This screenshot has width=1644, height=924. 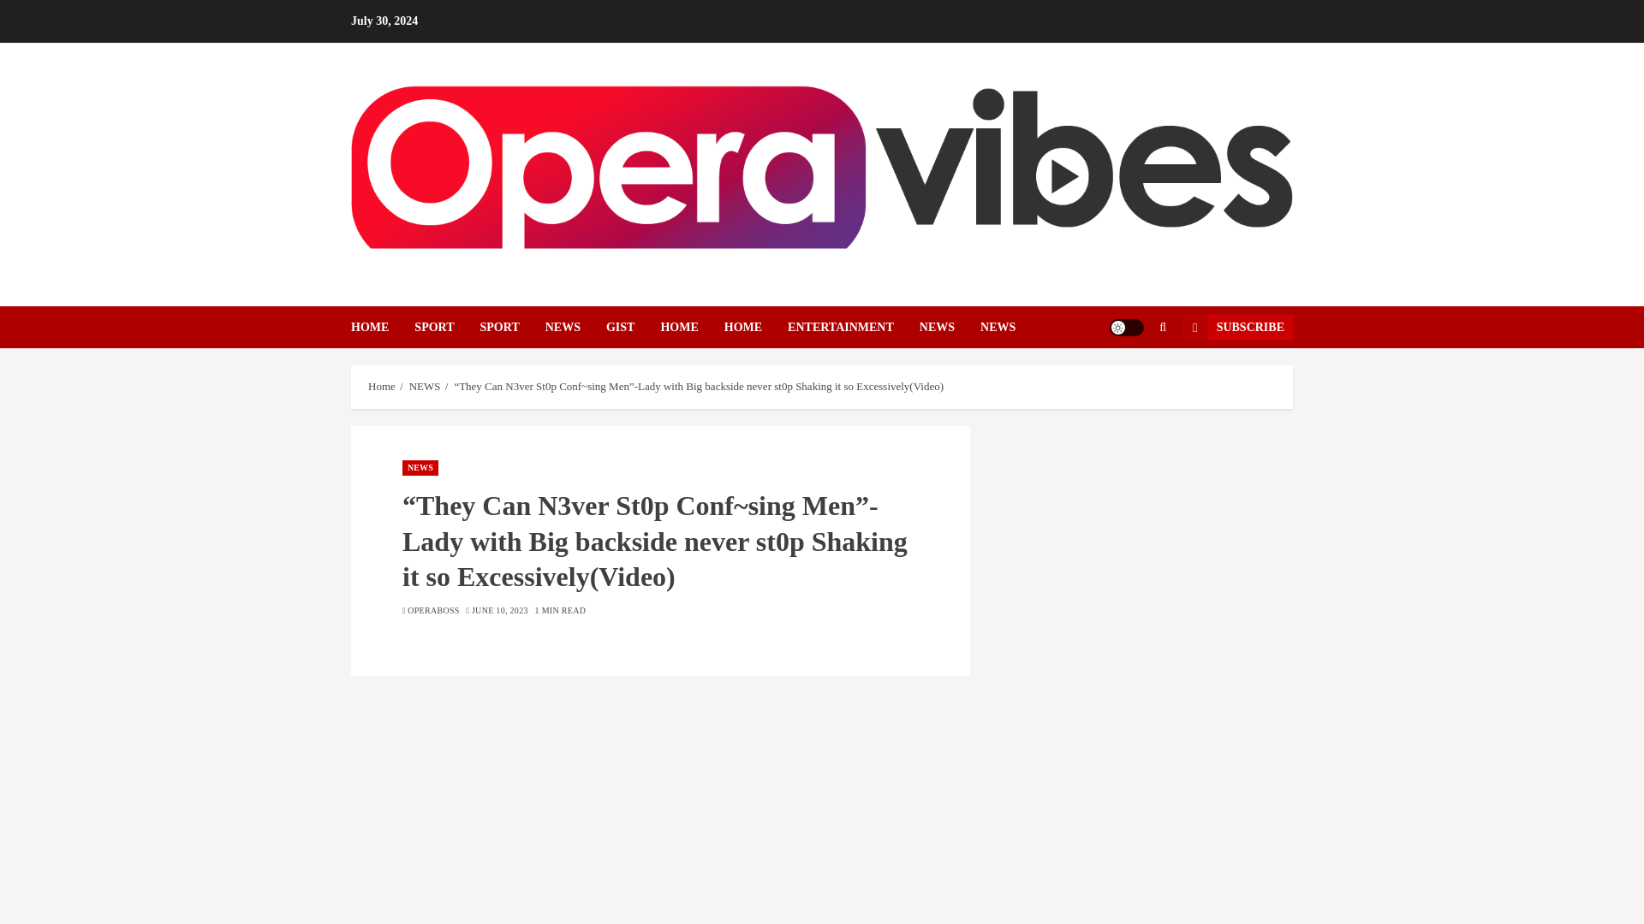 I want to click on SUBSCRIBE, so click(x=1236, y=328).